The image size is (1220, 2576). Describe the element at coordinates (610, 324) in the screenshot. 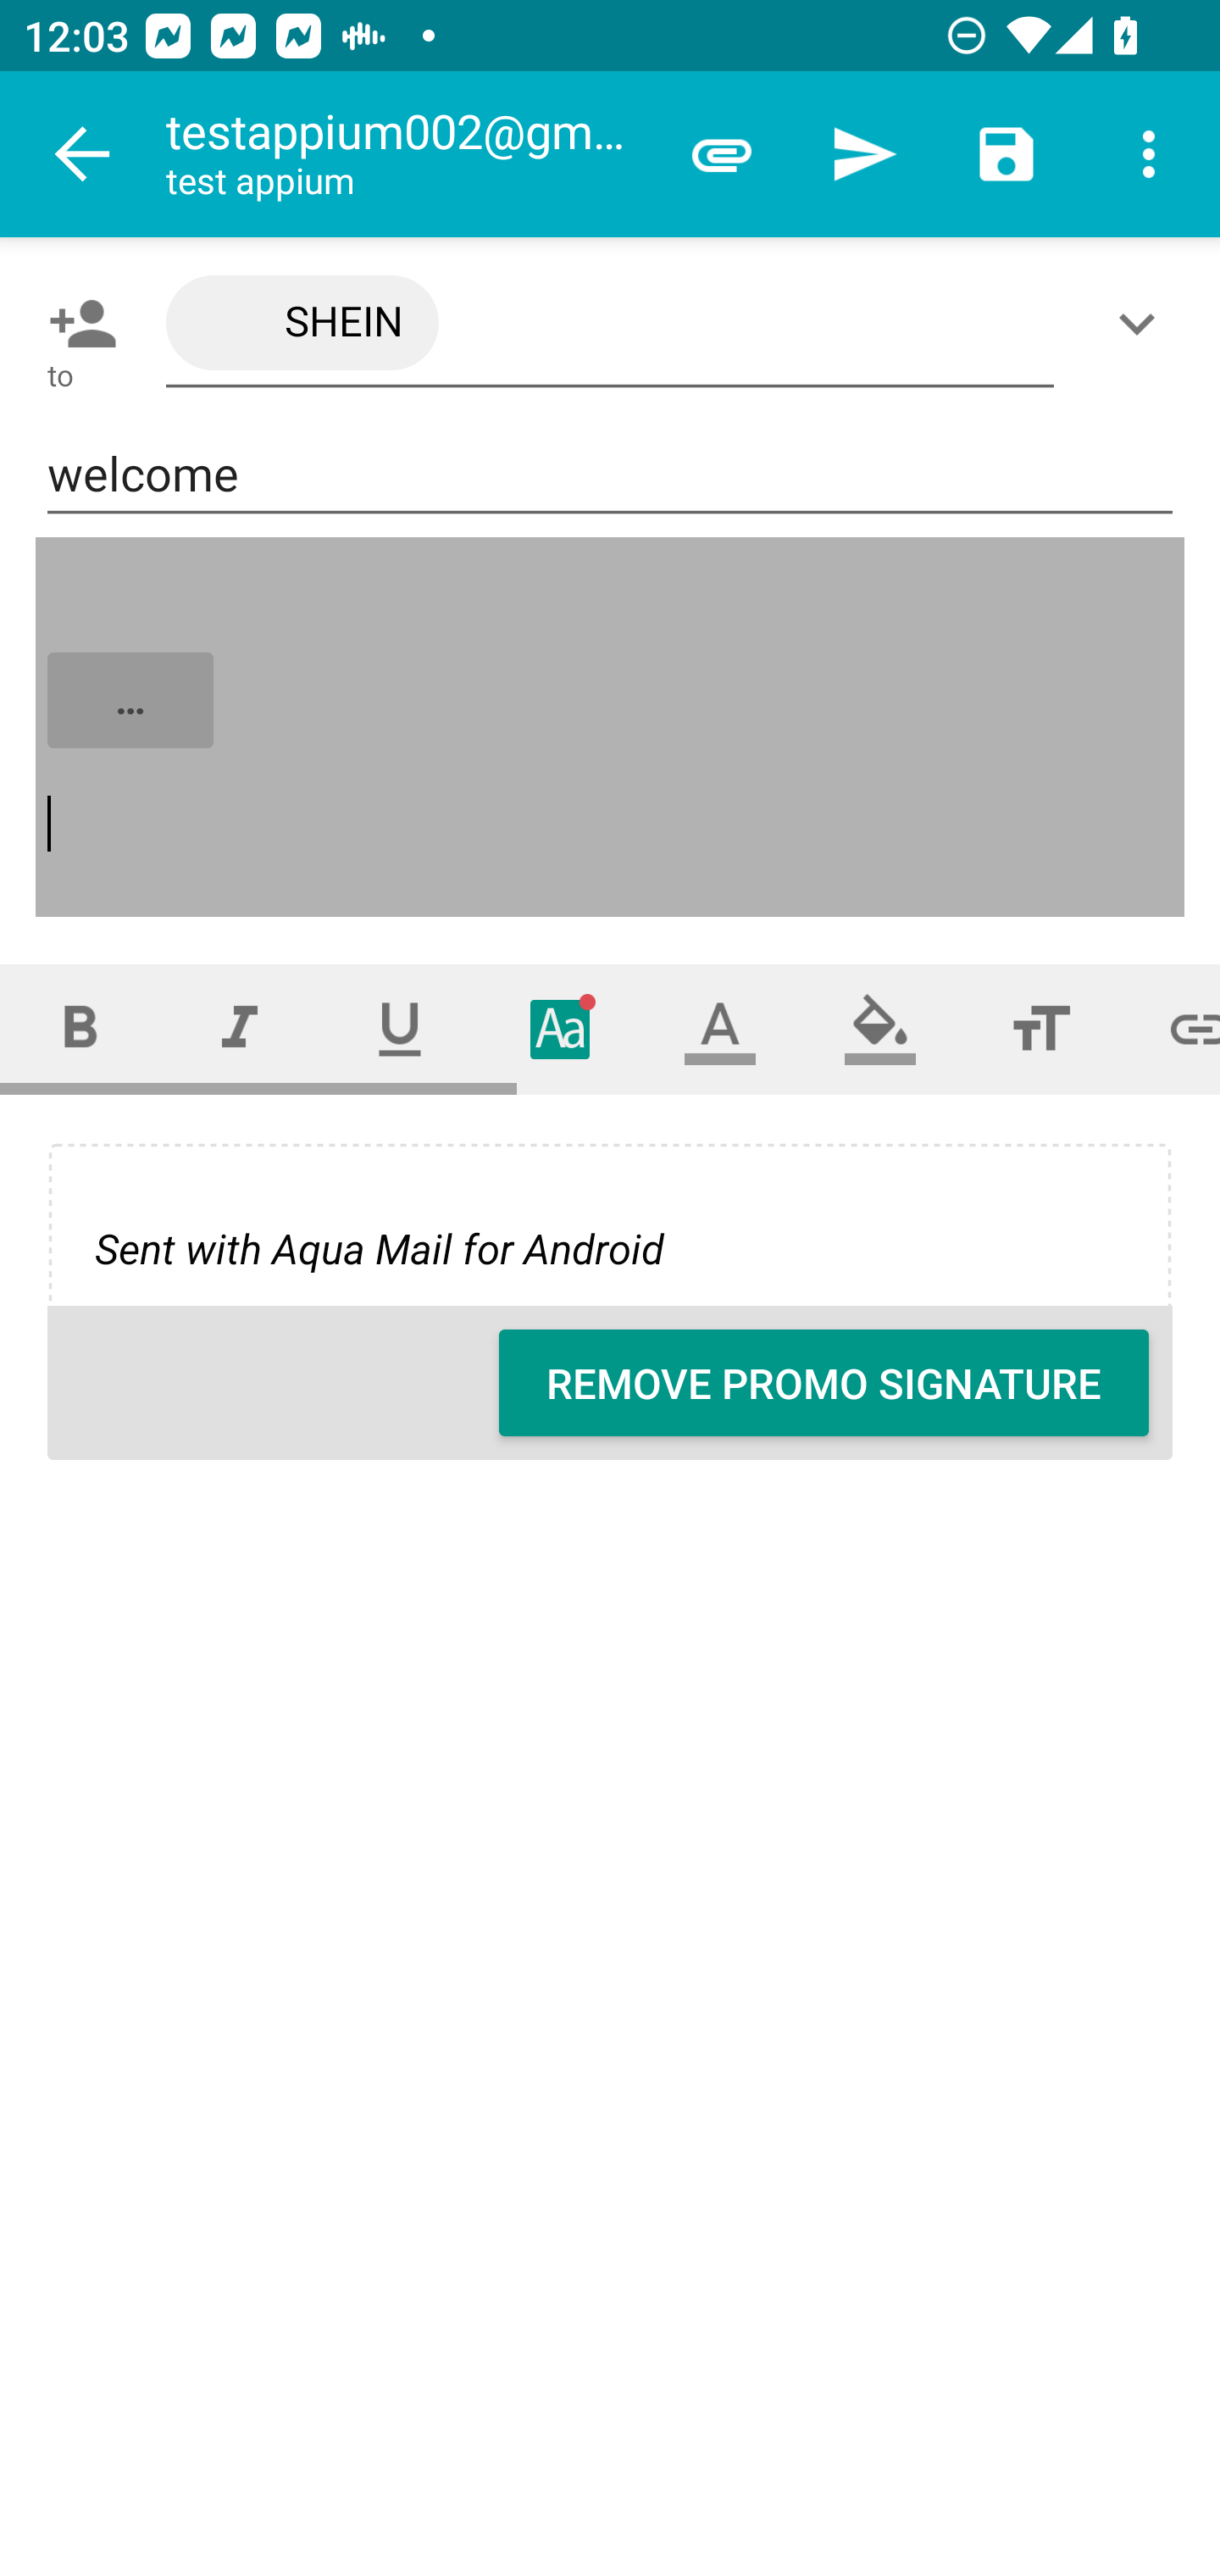

I see `SHEIN <info@news.us.shein.com>, ` at that location.